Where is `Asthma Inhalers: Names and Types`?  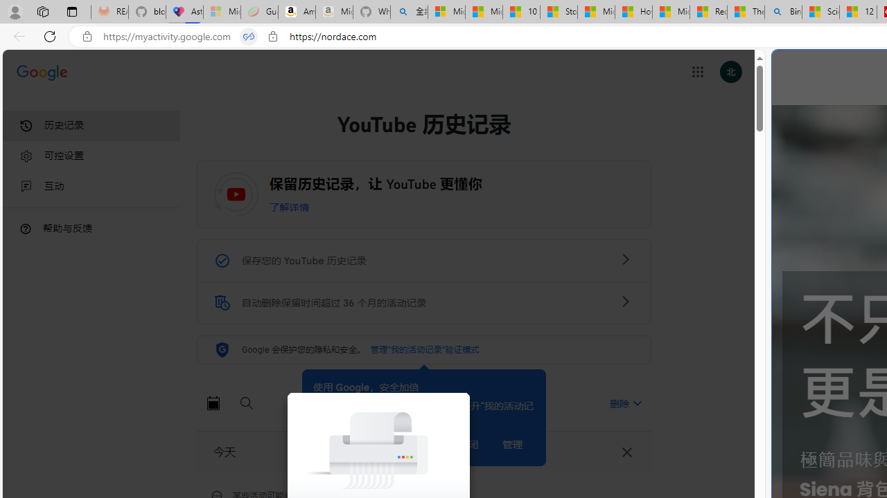 Asthma Inhalers: Names and Types is located at coordinates (184, 12).